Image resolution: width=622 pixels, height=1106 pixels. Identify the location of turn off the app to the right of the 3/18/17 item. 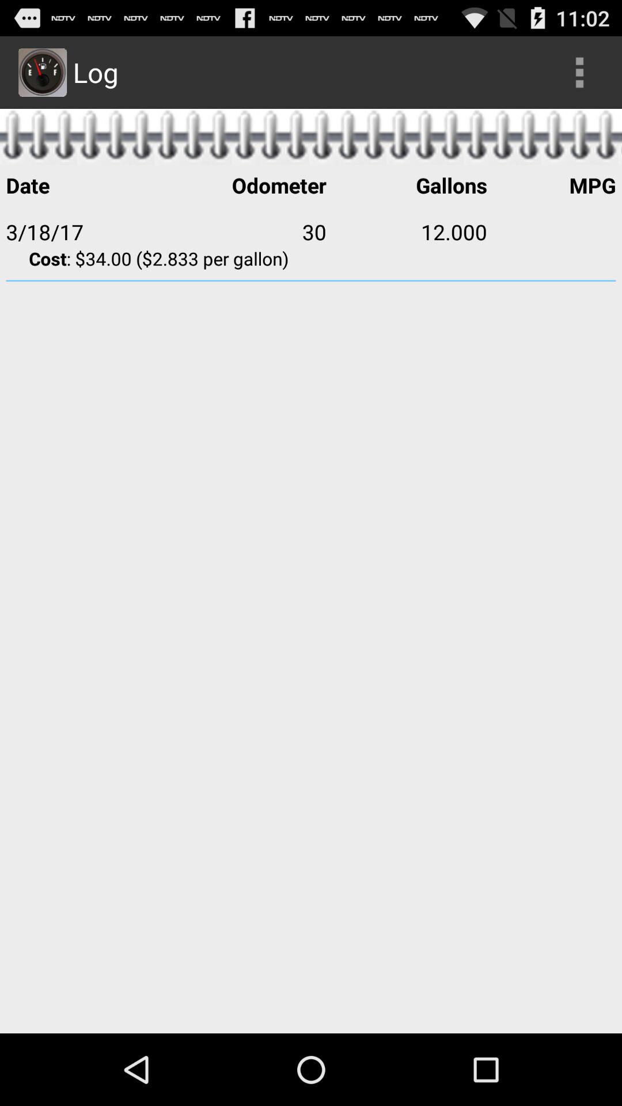
(246, 232).